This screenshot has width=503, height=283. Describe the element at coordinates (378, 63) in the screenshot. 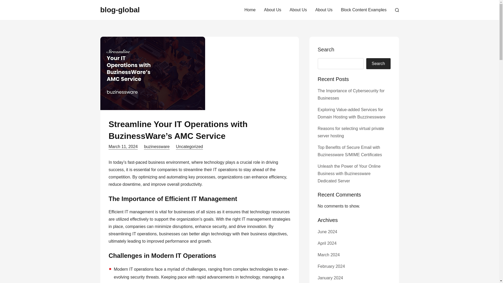

I see `Search` at that location.